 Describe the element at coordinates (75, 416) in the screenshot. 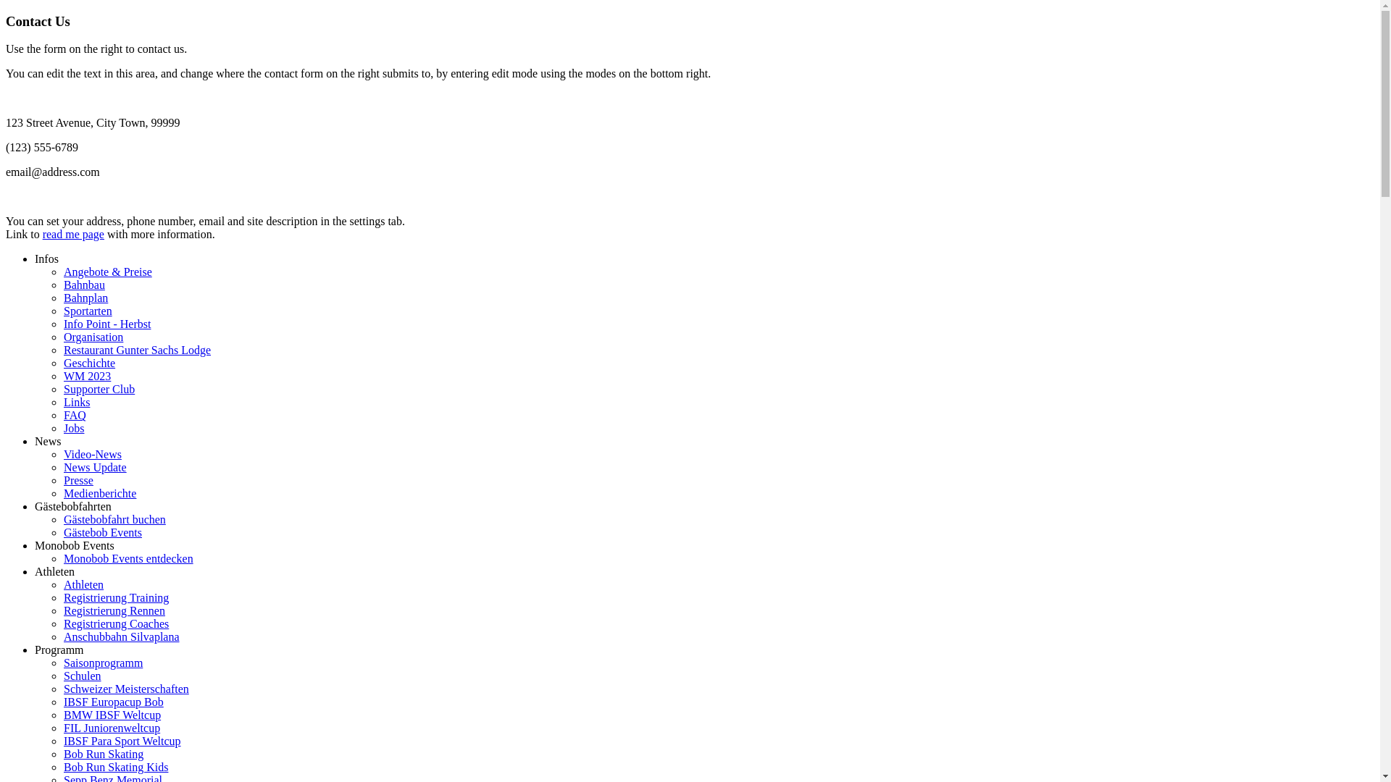

I see `FAQ` at that location.